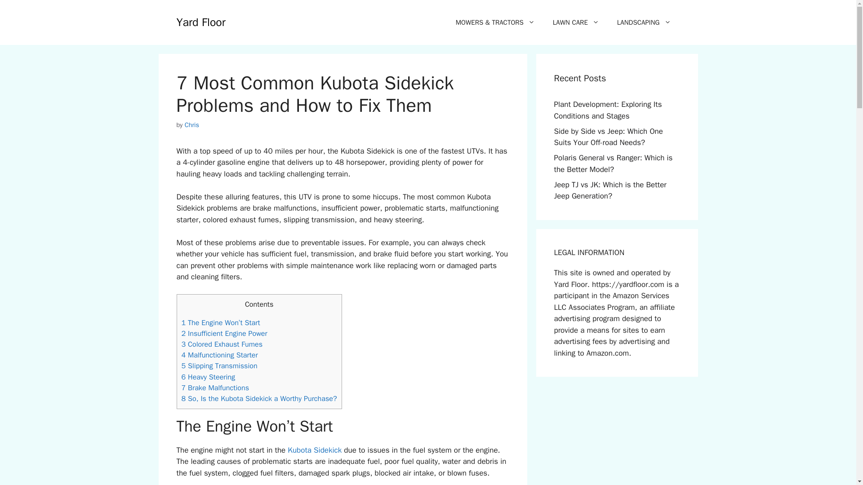 This screenshot has width=863, height=485. Describe the element at coordinates (644, 22) in the screenshot. I see `LANDSCAPING` at that location.